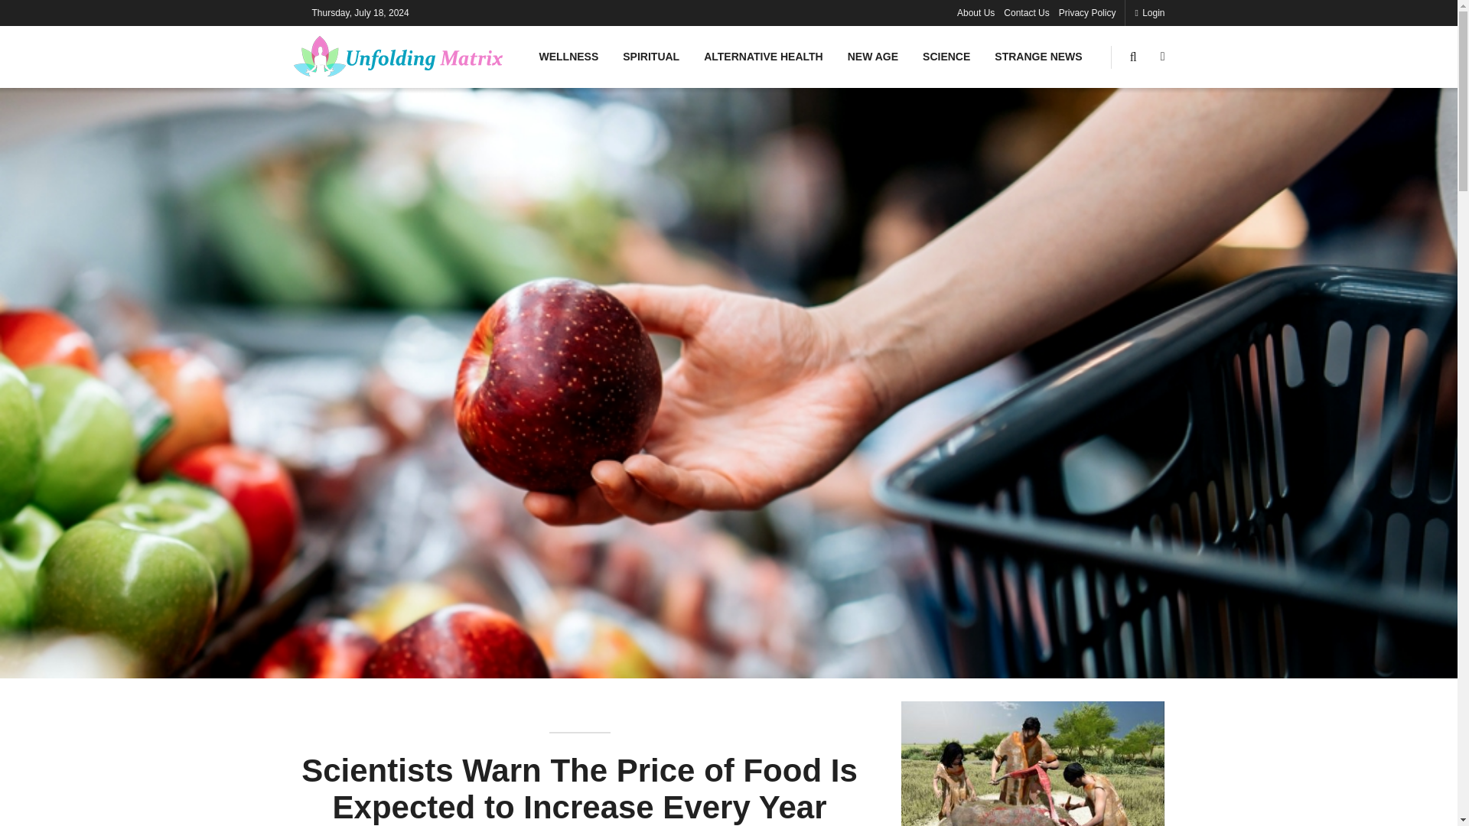 This screenshot has height=826, width=1469. What do you see at coordinates (1025, 12) in the screenshot?
I see `Contact Us` at bounding box center [1025, 12].